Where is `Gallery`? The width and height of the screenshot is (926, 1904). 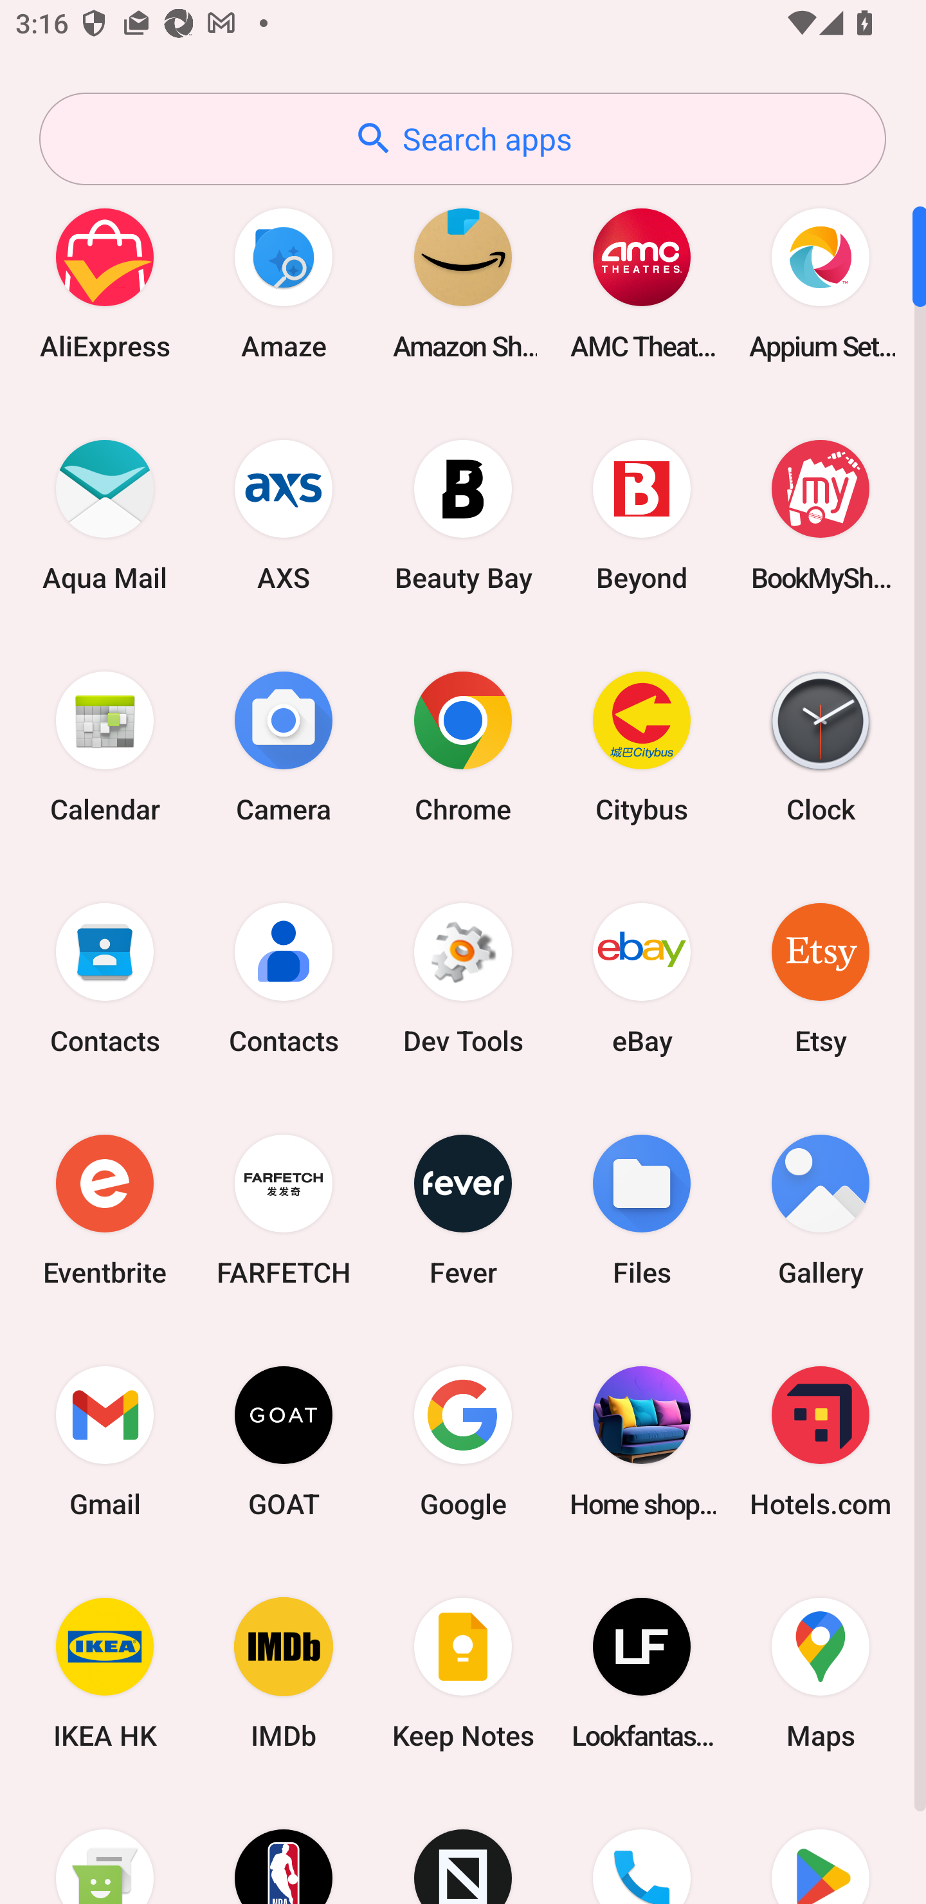 Gallery is located at coordinates (821, 1209).